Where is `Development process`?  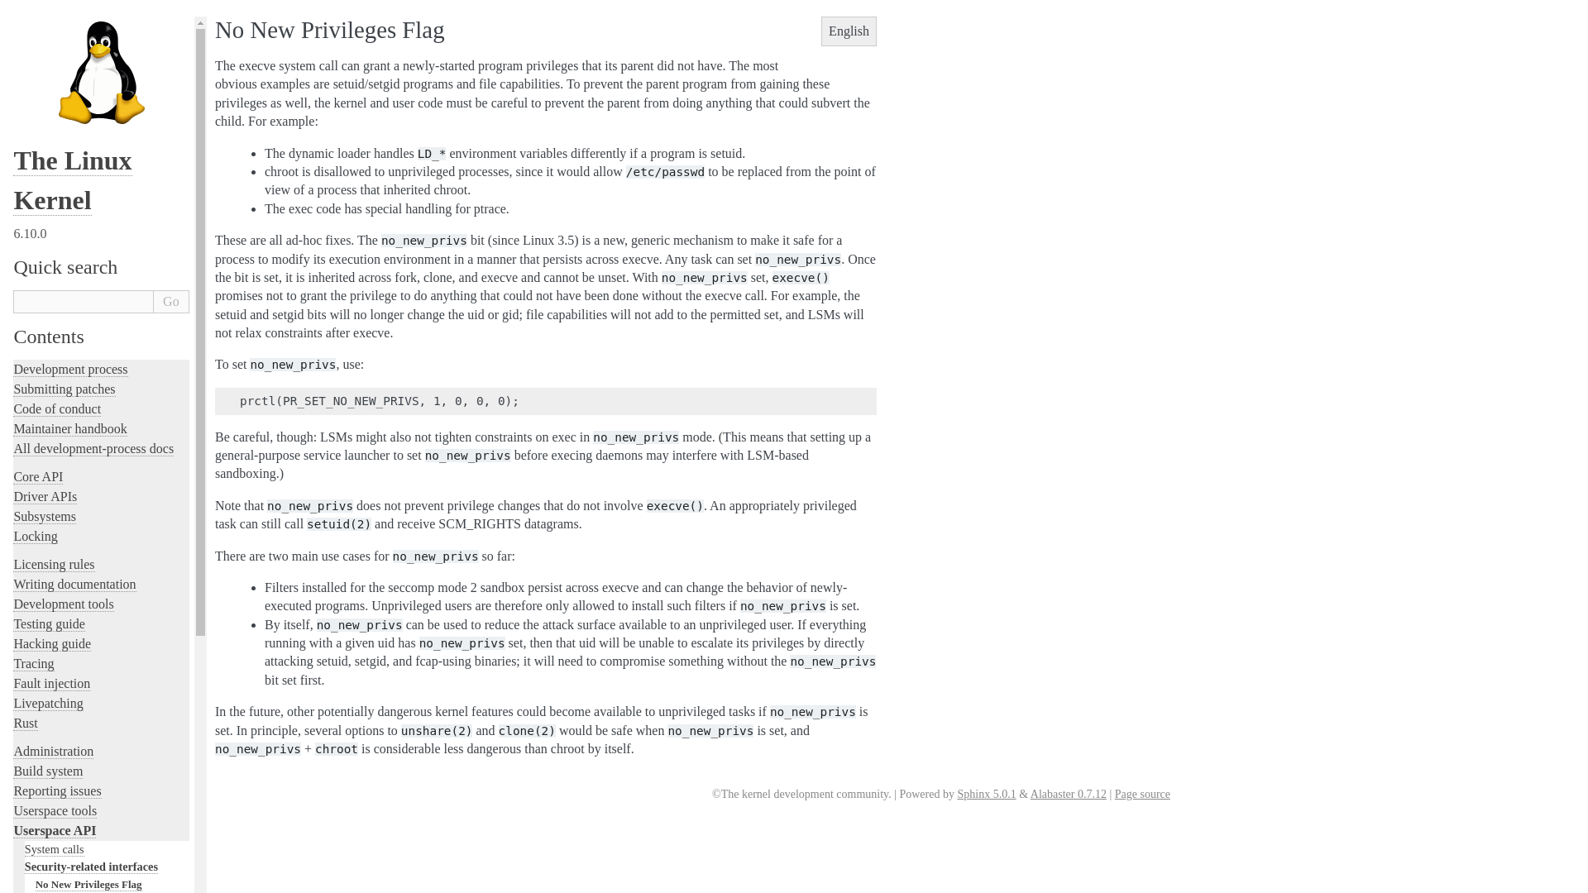
Development process is located at coordinates (69, 369).